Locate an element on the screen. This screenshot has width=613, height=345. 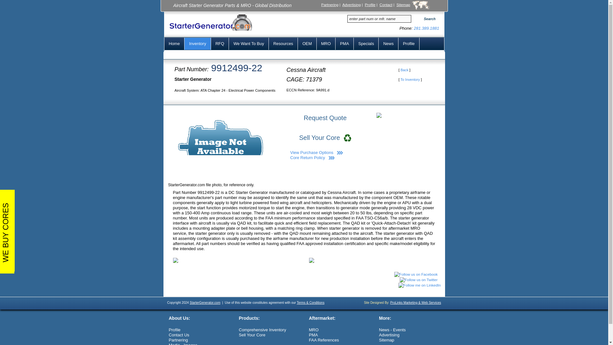
RFQ is located at coordinates (220, 43).